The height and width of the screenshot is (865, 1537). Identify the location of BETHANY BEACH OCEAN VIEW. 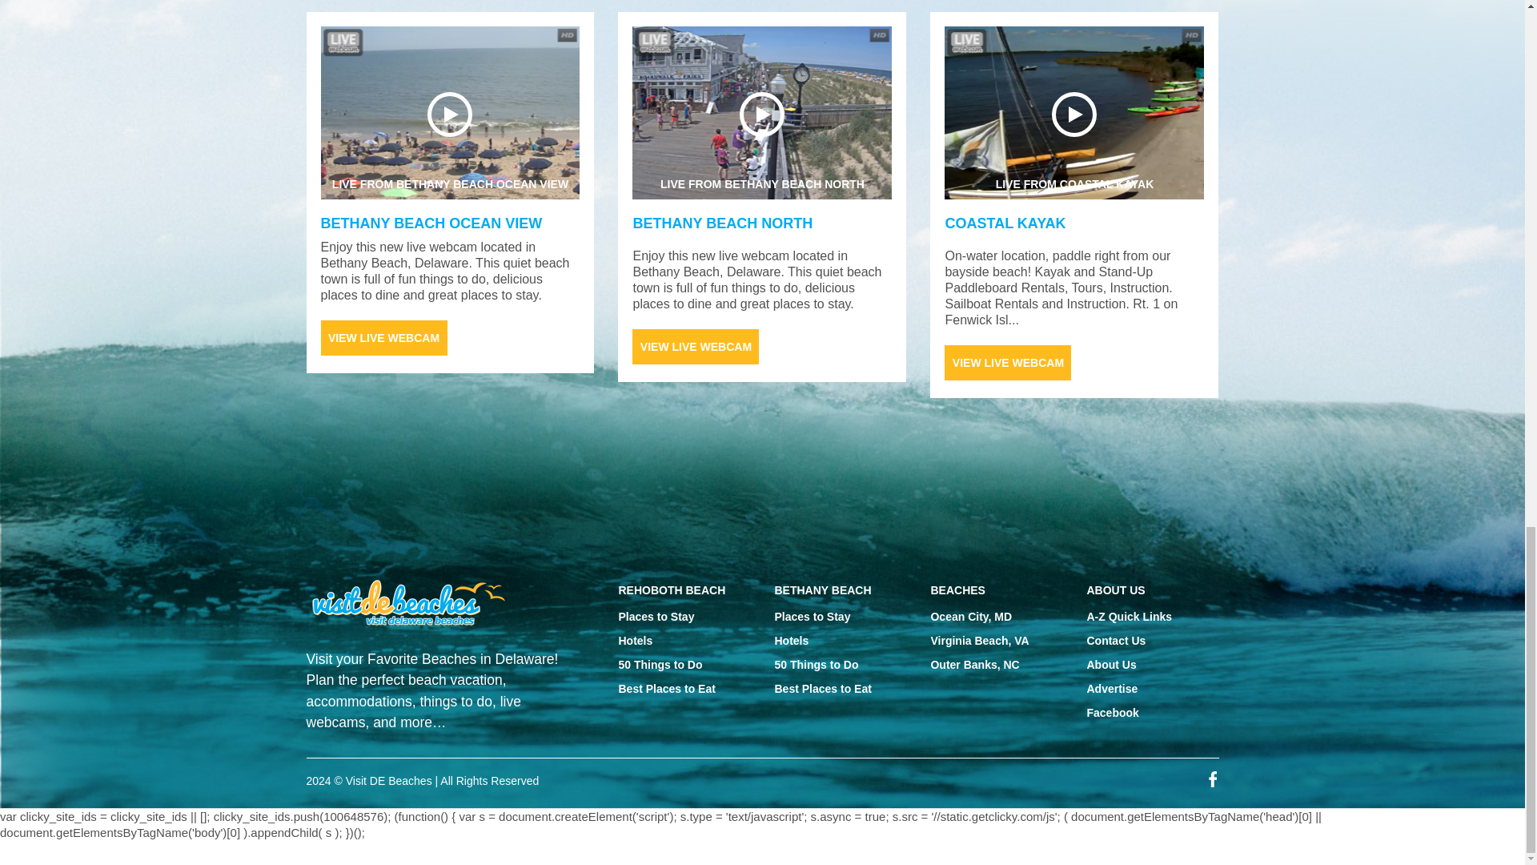
(722, 223).